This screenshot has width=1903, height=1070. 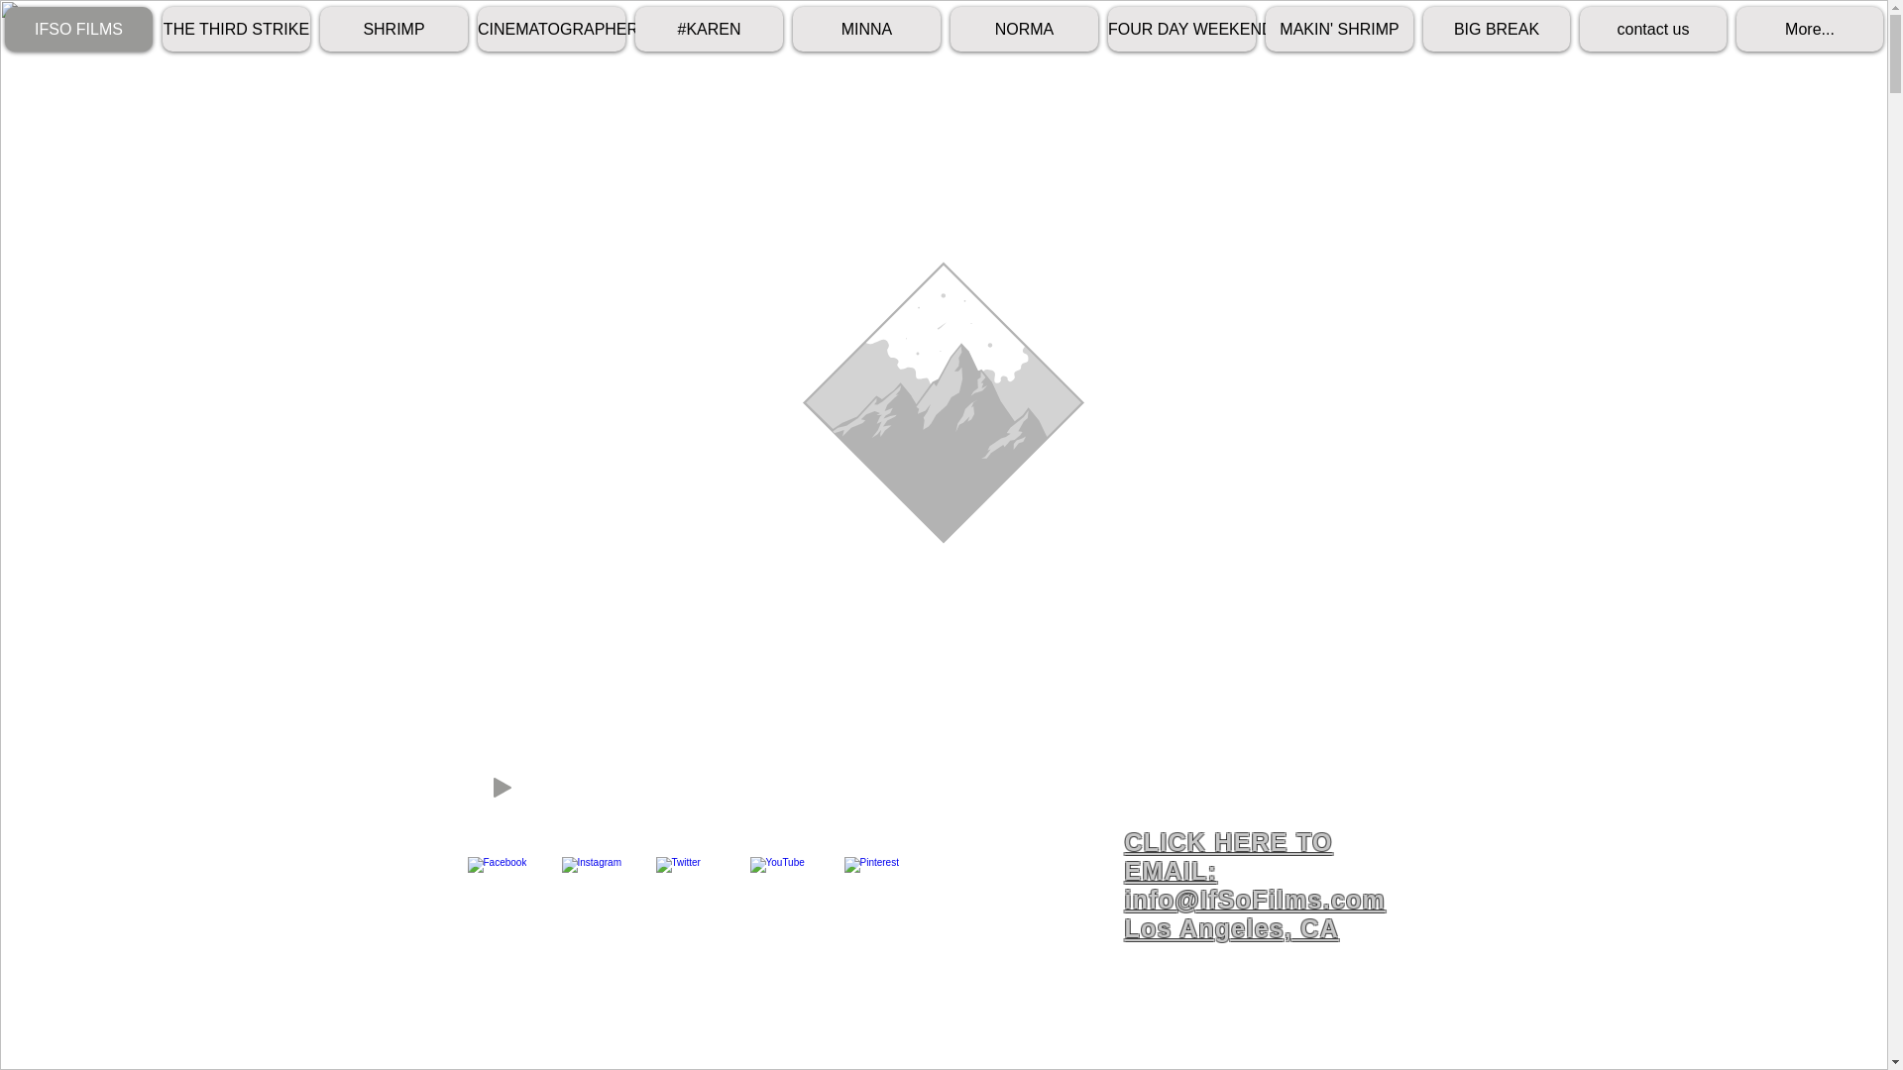 I want to click on FOUR DAY WEEKEND, so click(x=1181, y=28).